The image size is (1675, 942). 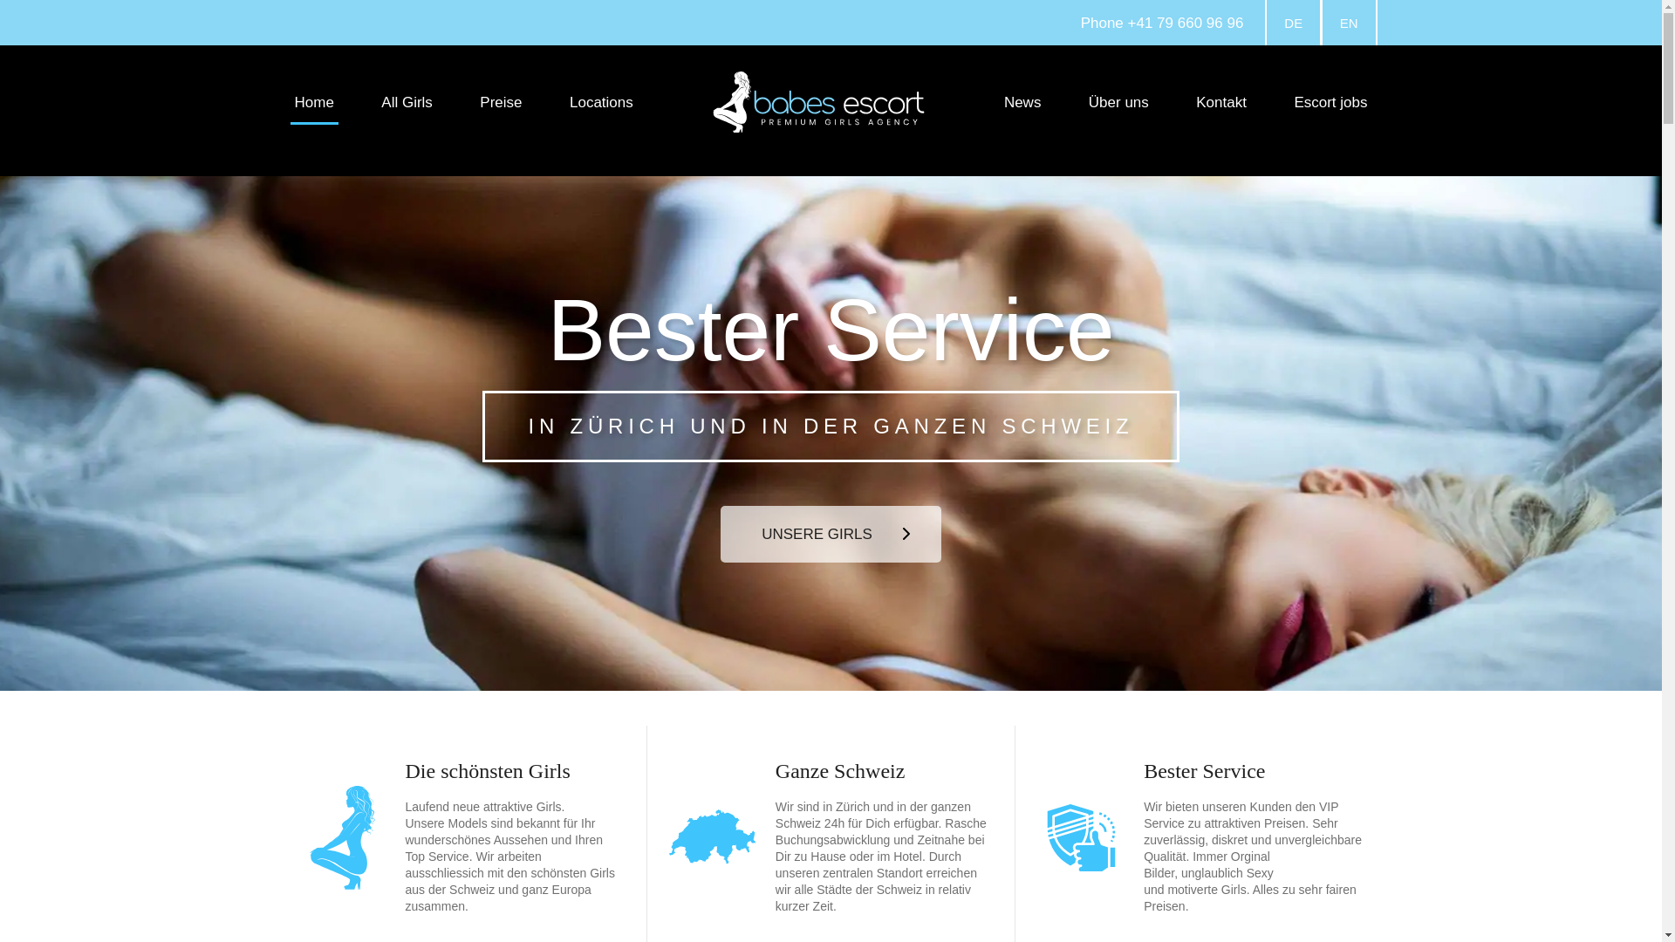 What do you see at coordinates (1330, 104) in the screenshot?
I see `Escort jobs` at bounding box center [1330, 104].